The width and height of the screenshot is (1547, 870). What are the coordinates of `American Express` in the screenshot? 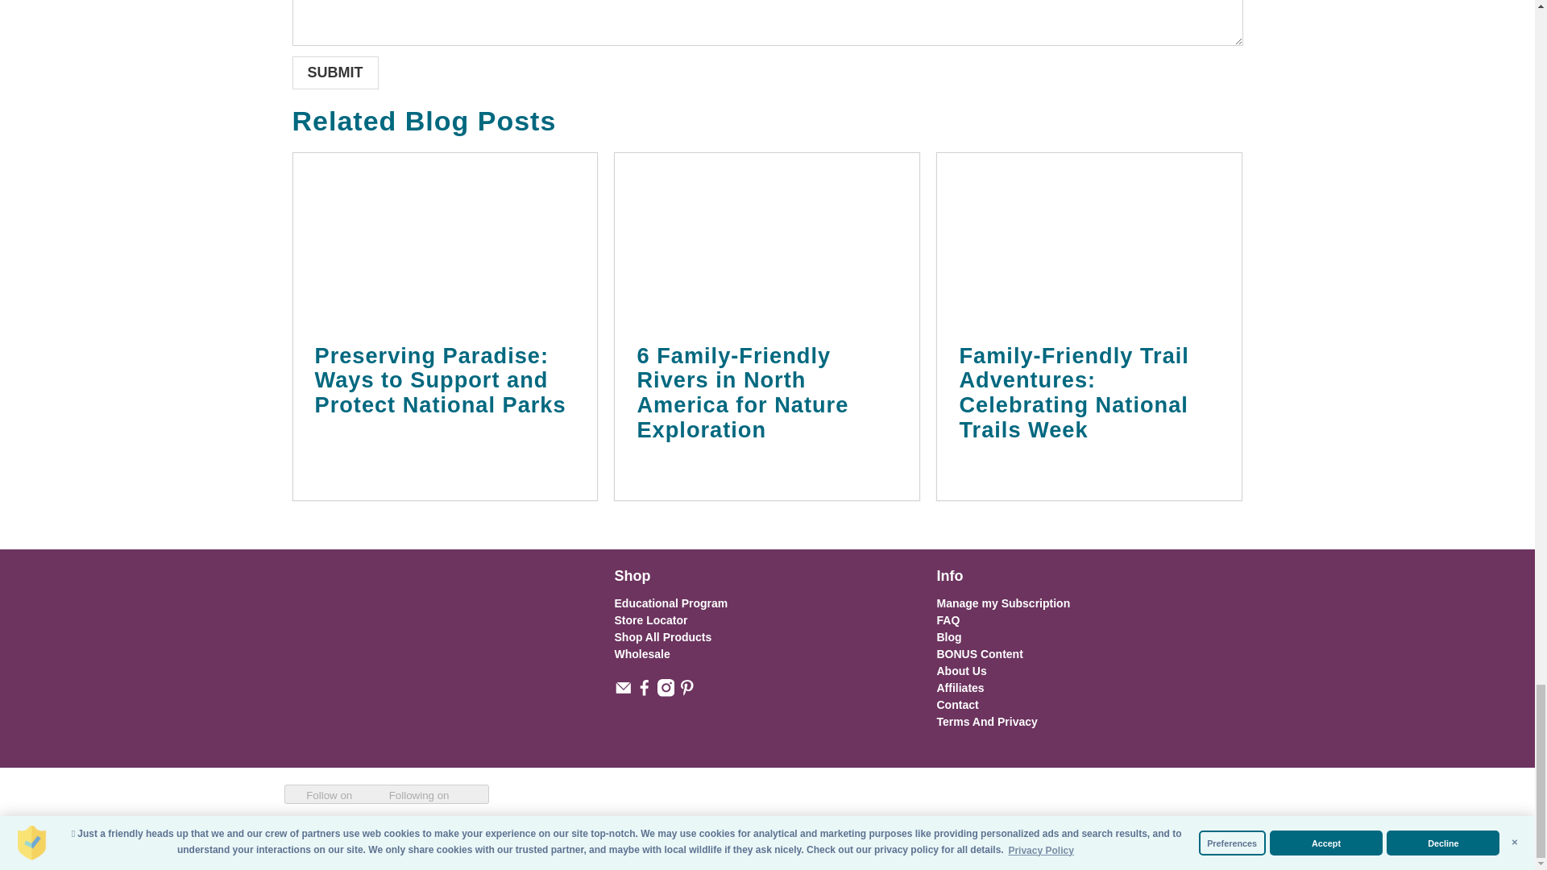 It's located at (993, 838).